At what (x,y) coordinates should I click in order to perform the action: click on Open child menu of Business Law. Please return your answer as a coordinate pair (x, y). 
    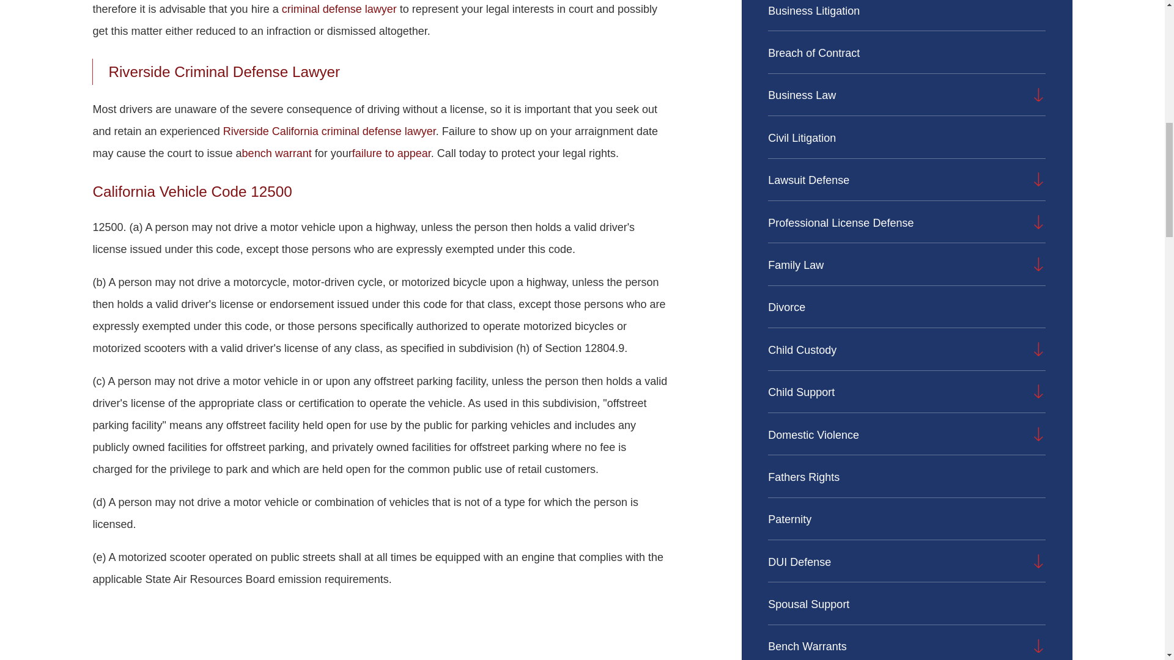
    Looking at the image, I should click on (1038, 94).